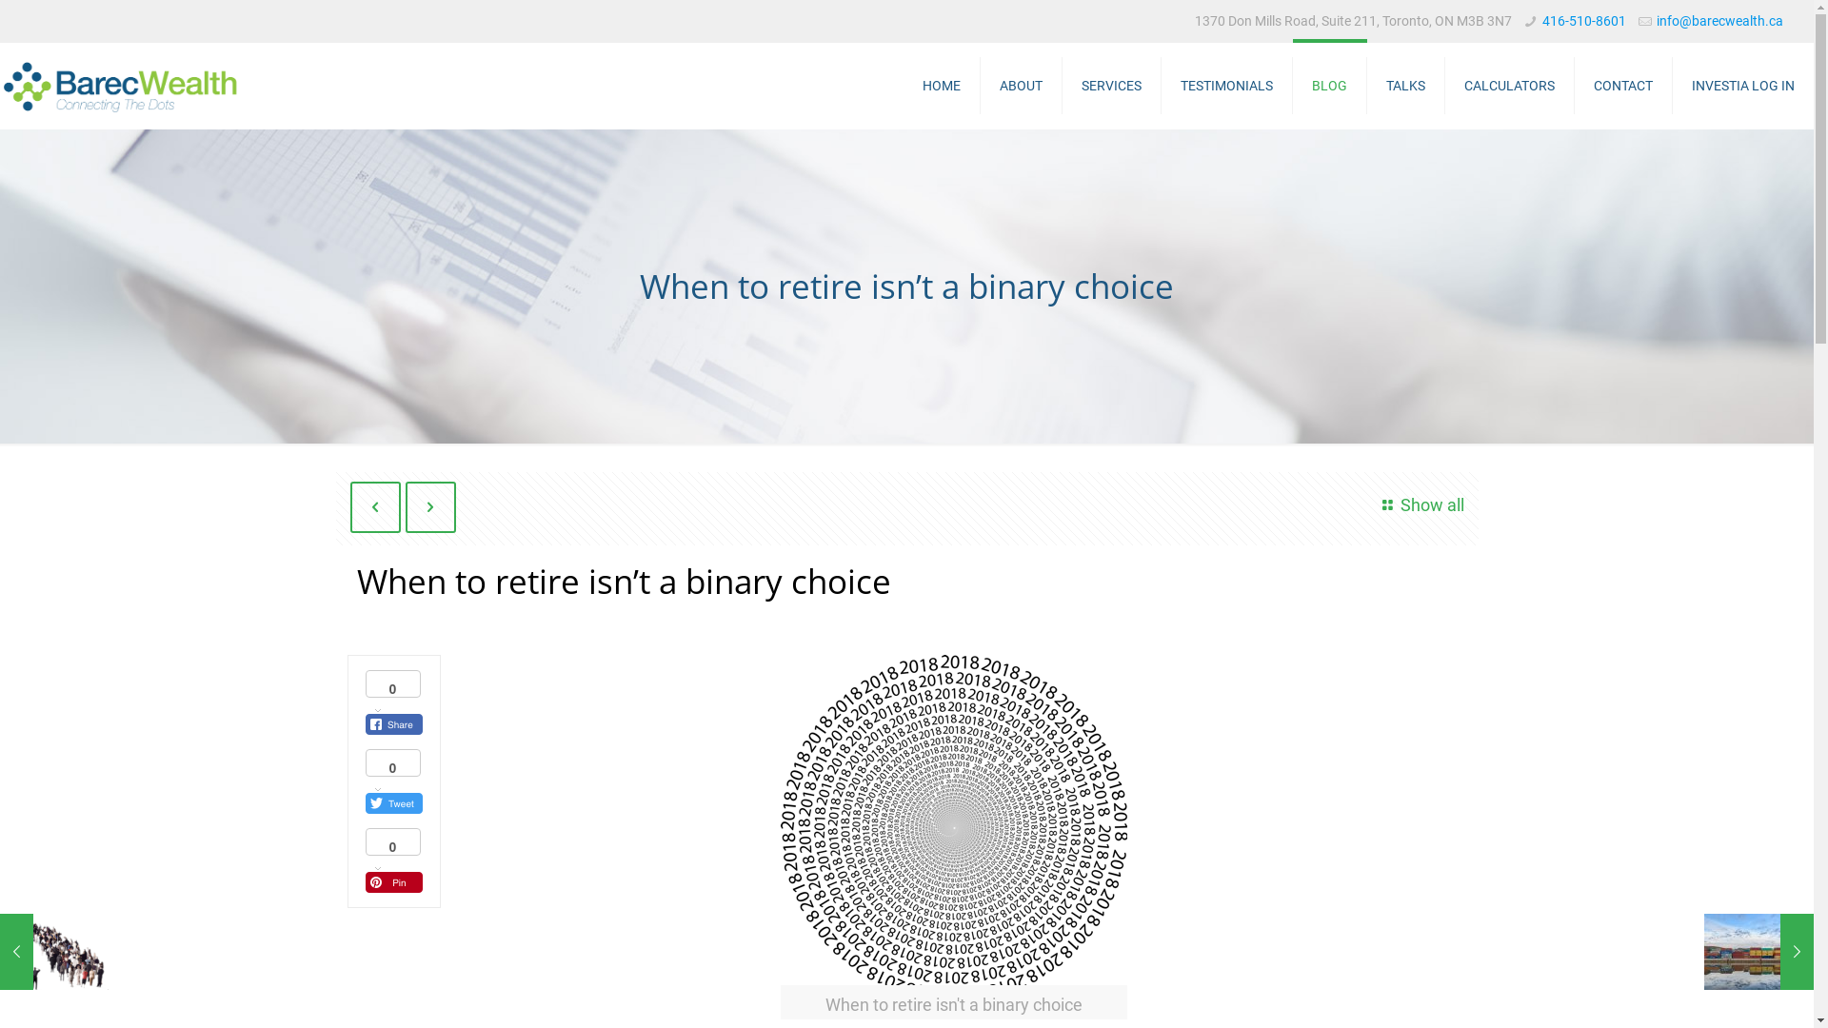 This screenshot has width=1828, height=1028. What do you see at coordinates (1584, 21) in the screenshot?
I see `416-510-8601` at bounding box center [1584, 21].